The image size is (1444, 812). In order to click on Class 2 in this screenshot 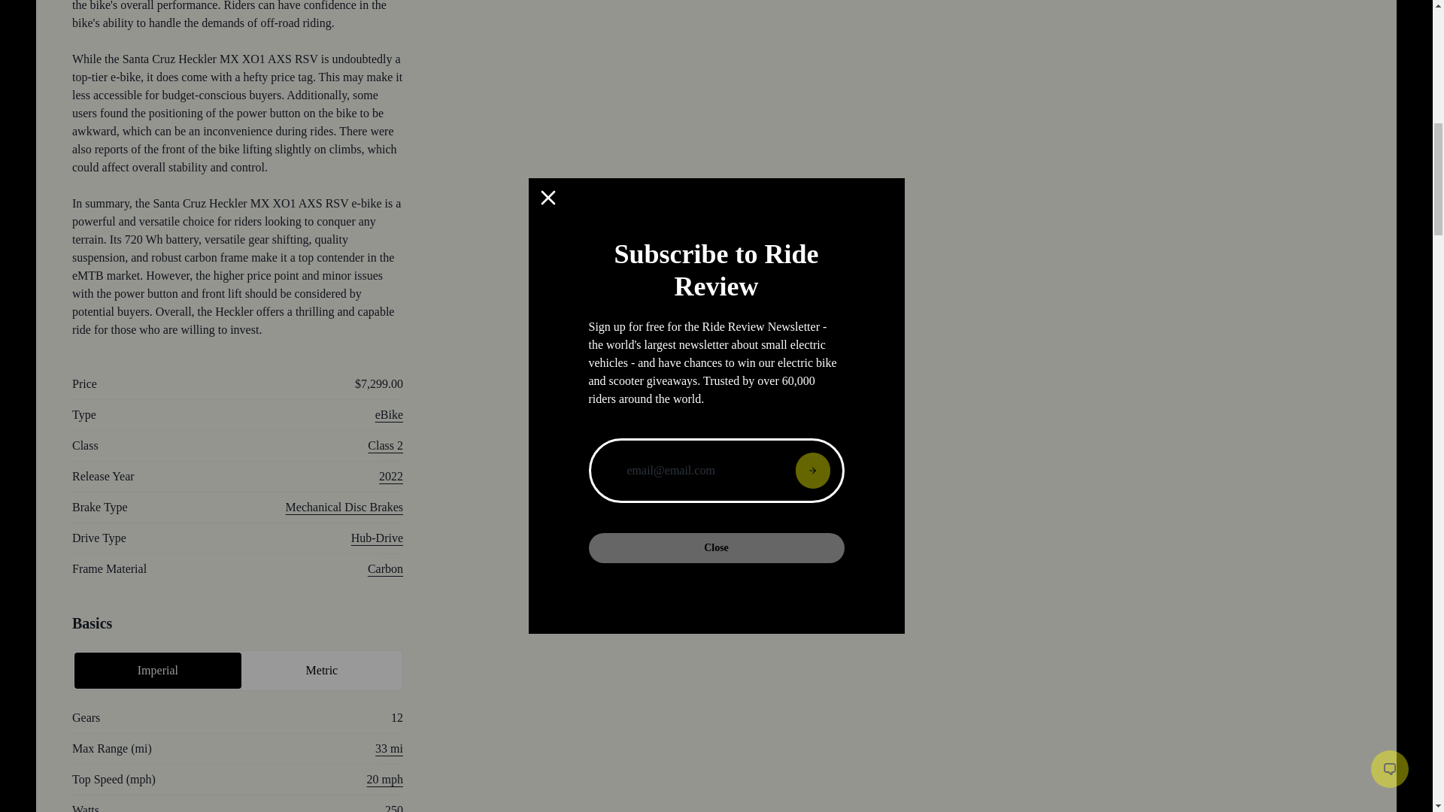, I will do `click(385, 445)`.